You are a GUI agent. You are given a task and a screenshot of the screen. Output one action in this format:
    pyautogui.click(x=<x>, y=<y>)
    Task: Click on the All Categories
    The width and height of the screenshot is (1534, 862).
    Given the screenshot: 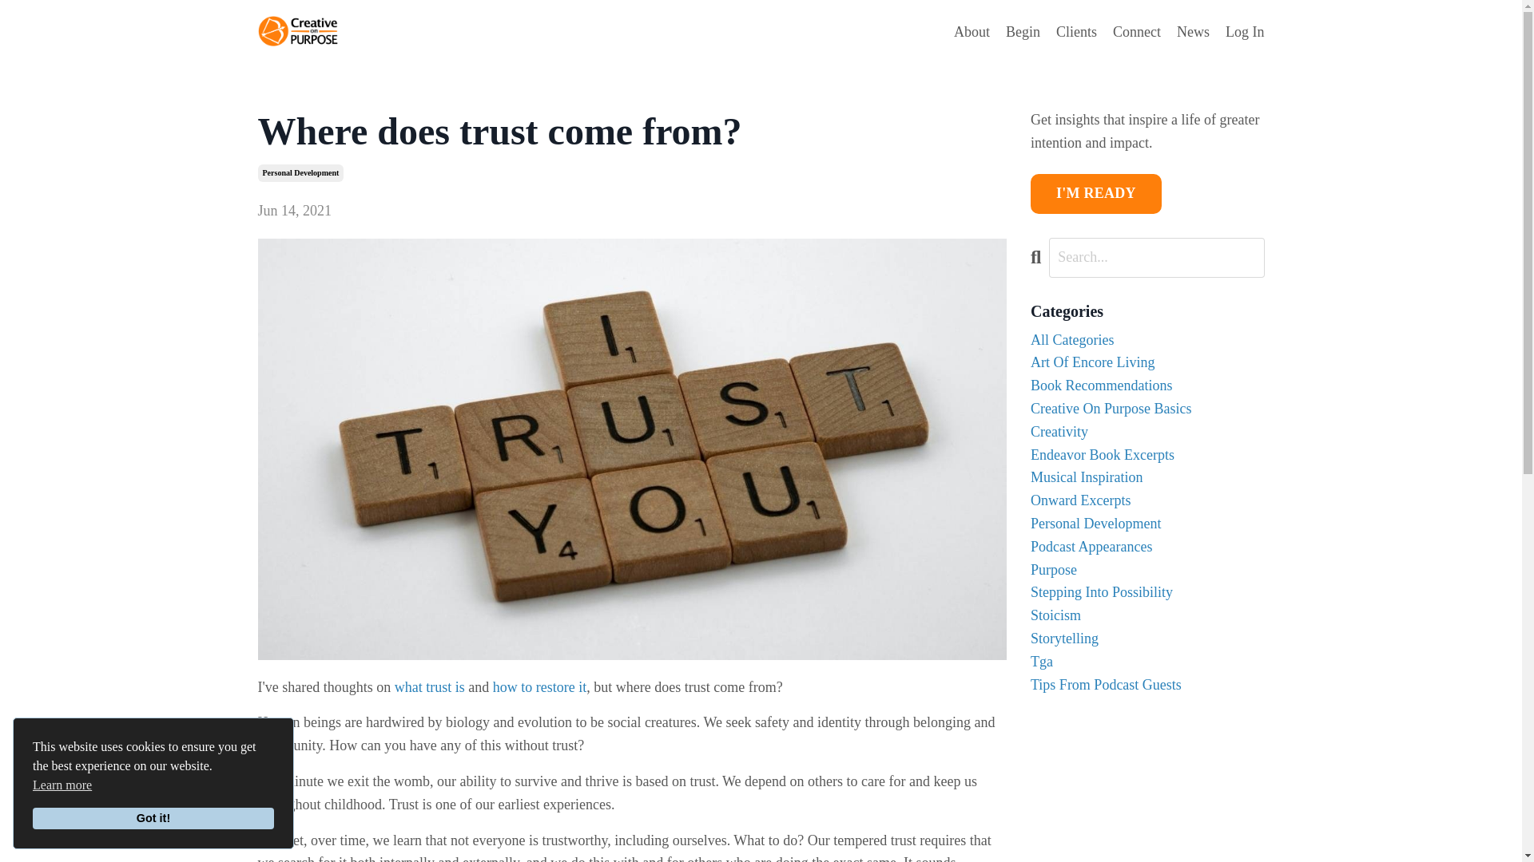 What is the action you would take?
    pyautogui.click(x=1147, y=340)
    